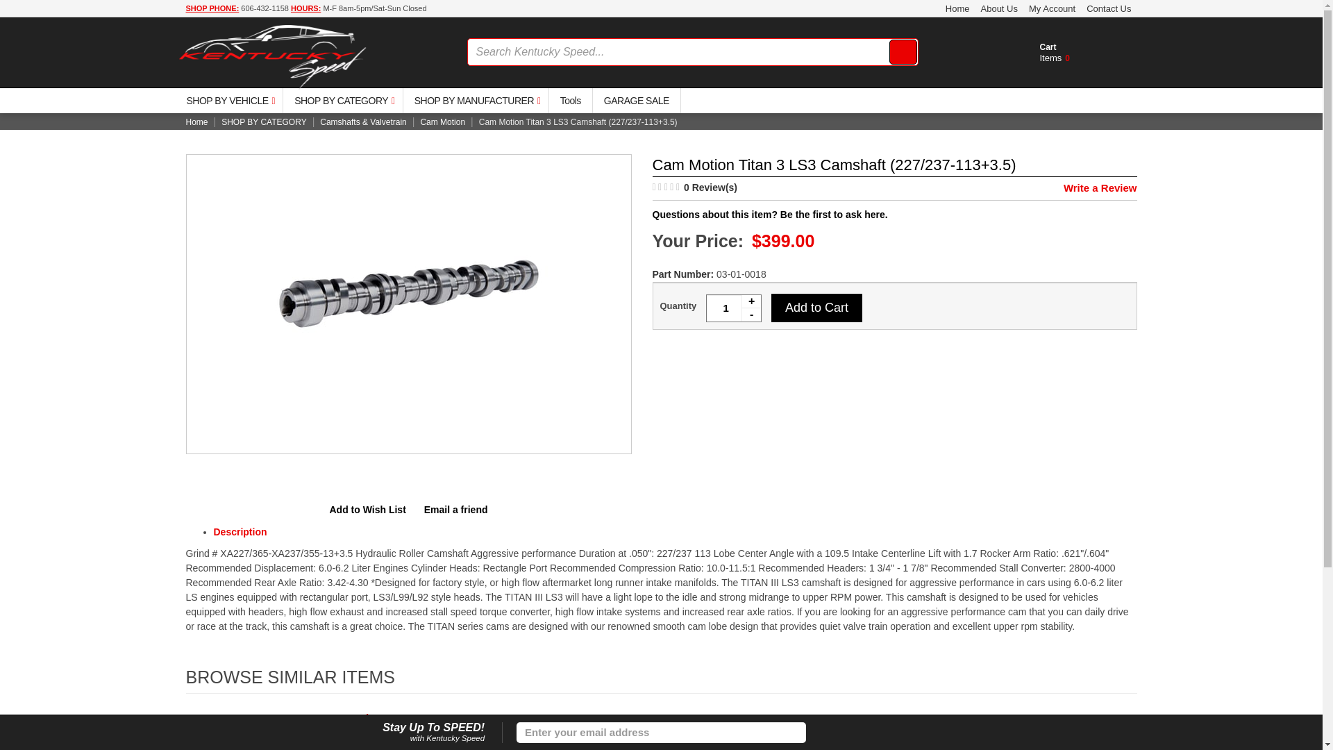  Describe the element at coordinates (1052, 61) in the screenshot. I see `1` at that location.